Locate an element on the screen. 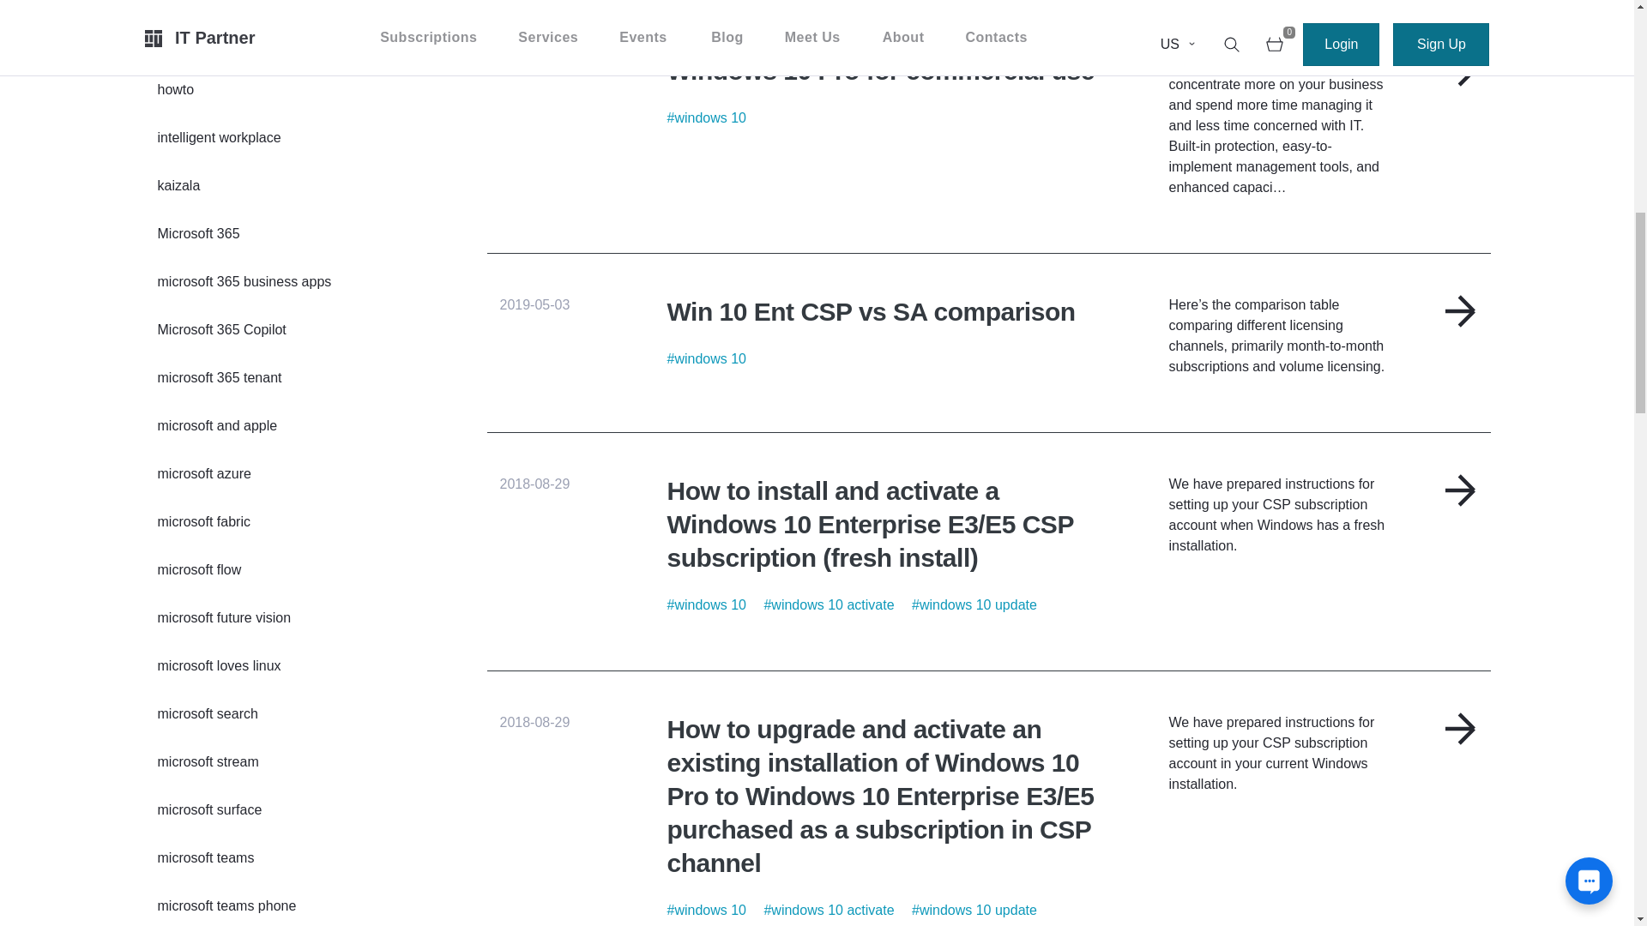 This screenshot has width=1647, height=926. kaizala is located at coordinates (178, 185).